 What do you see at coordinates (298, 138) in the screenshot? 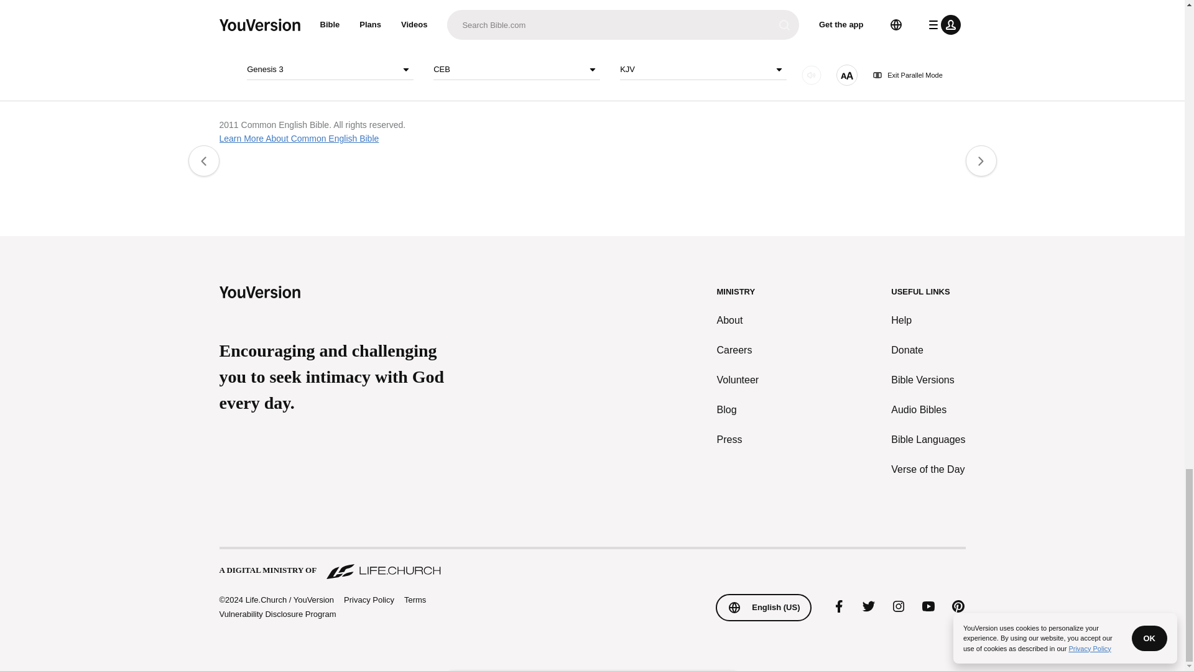
I see `Learn More About Common English Bible` at bounding box center [298, 138].